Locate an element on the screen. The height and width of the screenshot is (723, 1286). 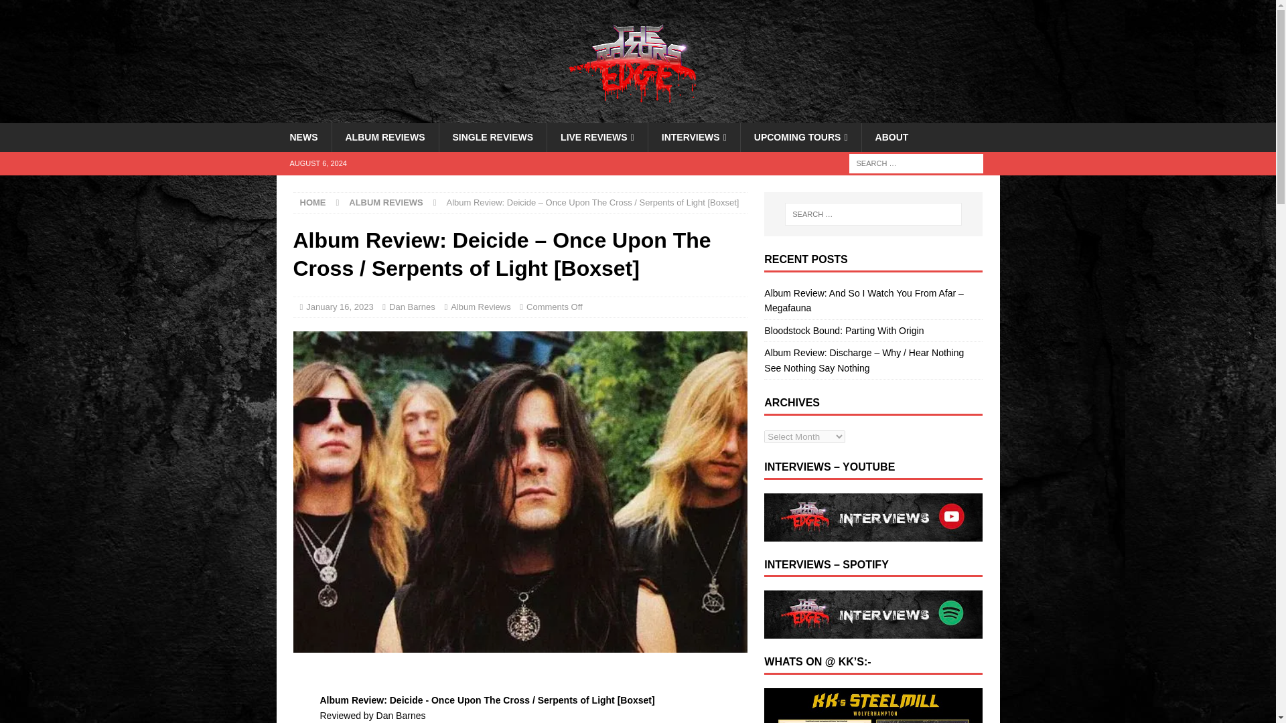
UPCOMING TOURS is located at coordinates (801, 137).